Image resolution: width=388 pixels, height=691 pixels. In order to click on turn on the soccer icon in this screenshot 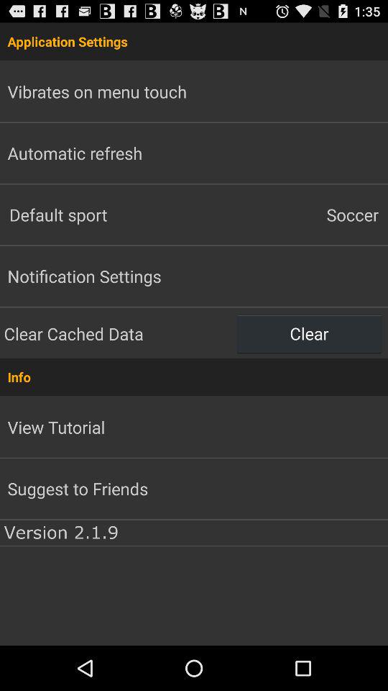, I will do `click(291, 214)`.